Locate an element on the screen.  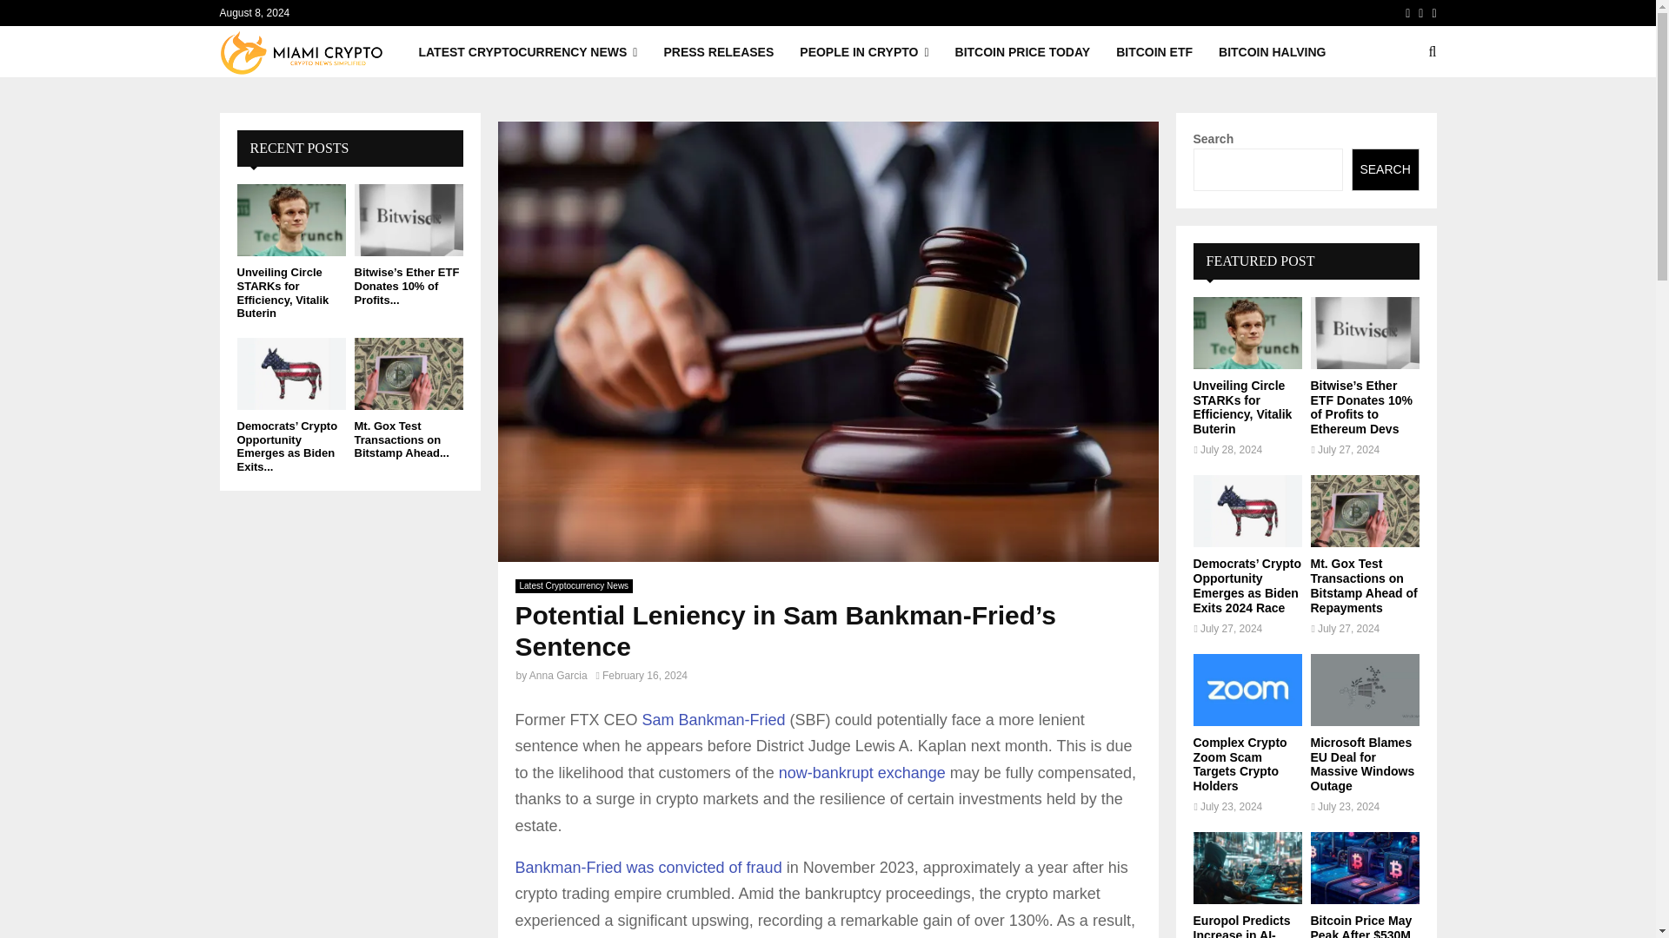
Sam Bankman-Fried is located at coordinates (715, 719).